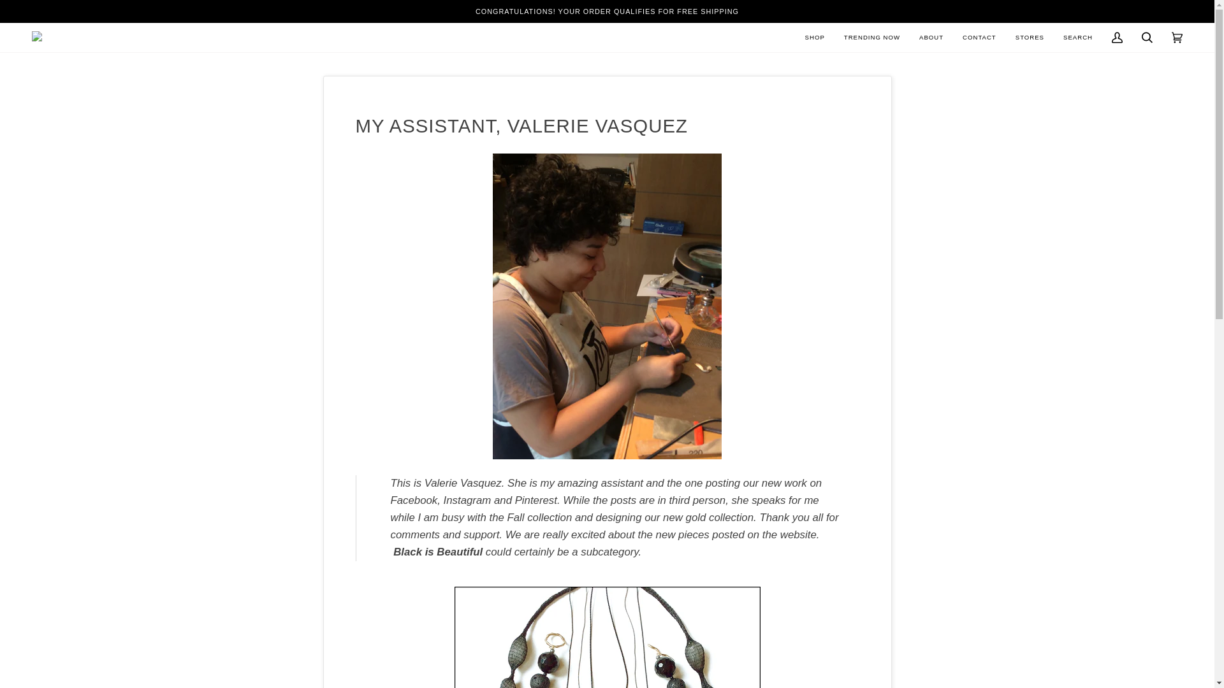 This screenshot has width=1224, height=688. Describe the element at coordinates (1078, 37) in the screenshot. I see `SEARCH` at that location.